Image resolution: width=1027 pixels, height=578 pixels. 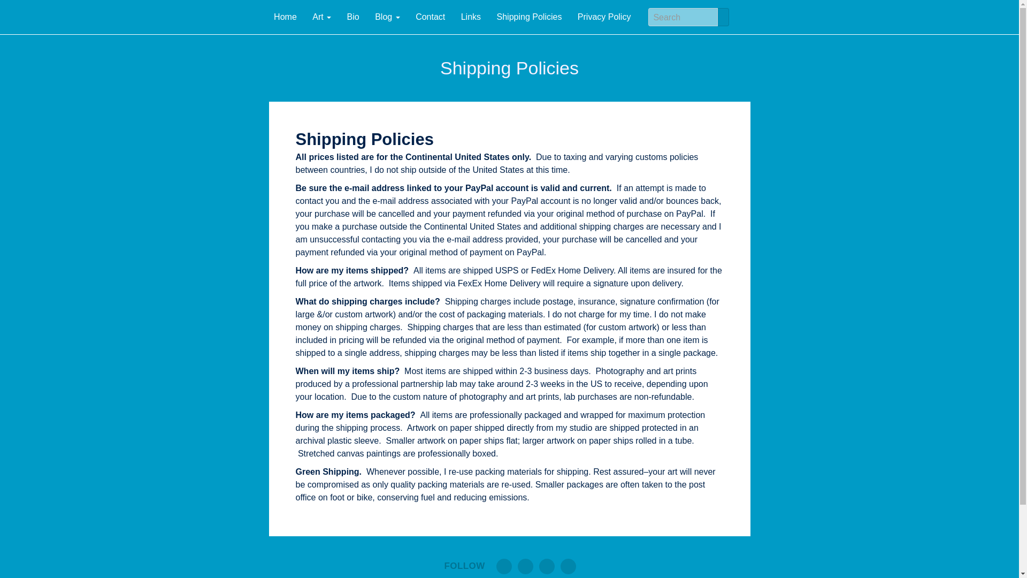 I want to click on Art, so click(x=322, y=17).